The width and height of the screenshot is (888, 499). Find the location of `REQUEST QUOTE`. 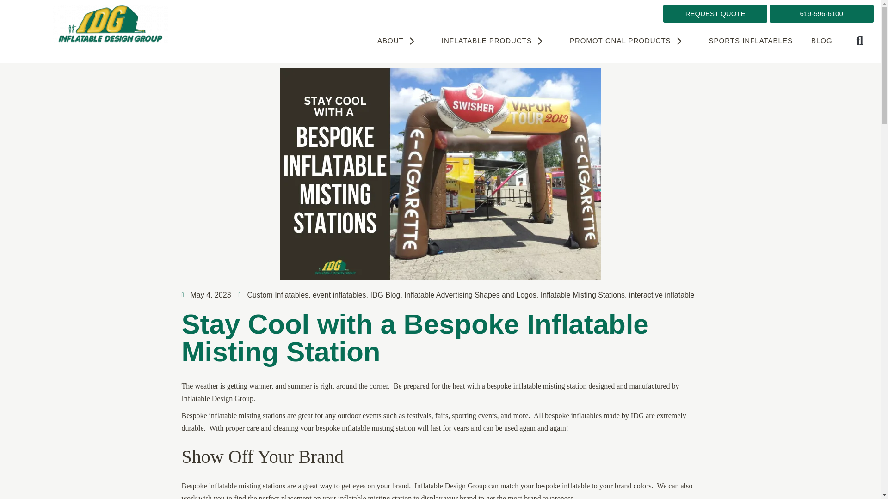

REQUEST QUOTE is located at coordinates (715, 13).